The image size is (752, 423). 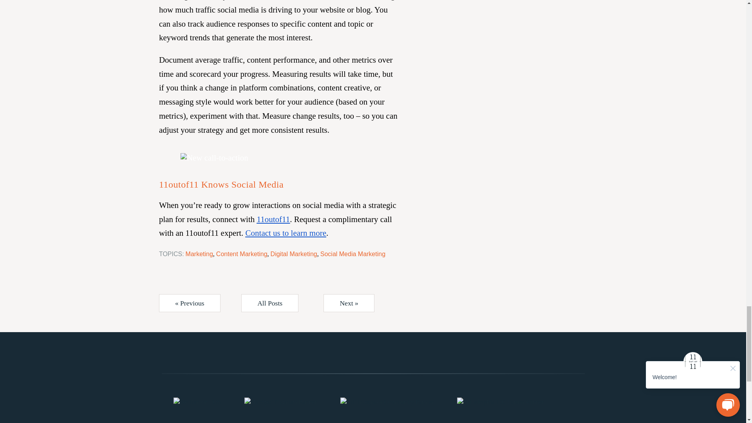 What do you see at coordinates (294, 254) in the screenshot?
I see `Digital Marketing` at bounding box center [294, 254].